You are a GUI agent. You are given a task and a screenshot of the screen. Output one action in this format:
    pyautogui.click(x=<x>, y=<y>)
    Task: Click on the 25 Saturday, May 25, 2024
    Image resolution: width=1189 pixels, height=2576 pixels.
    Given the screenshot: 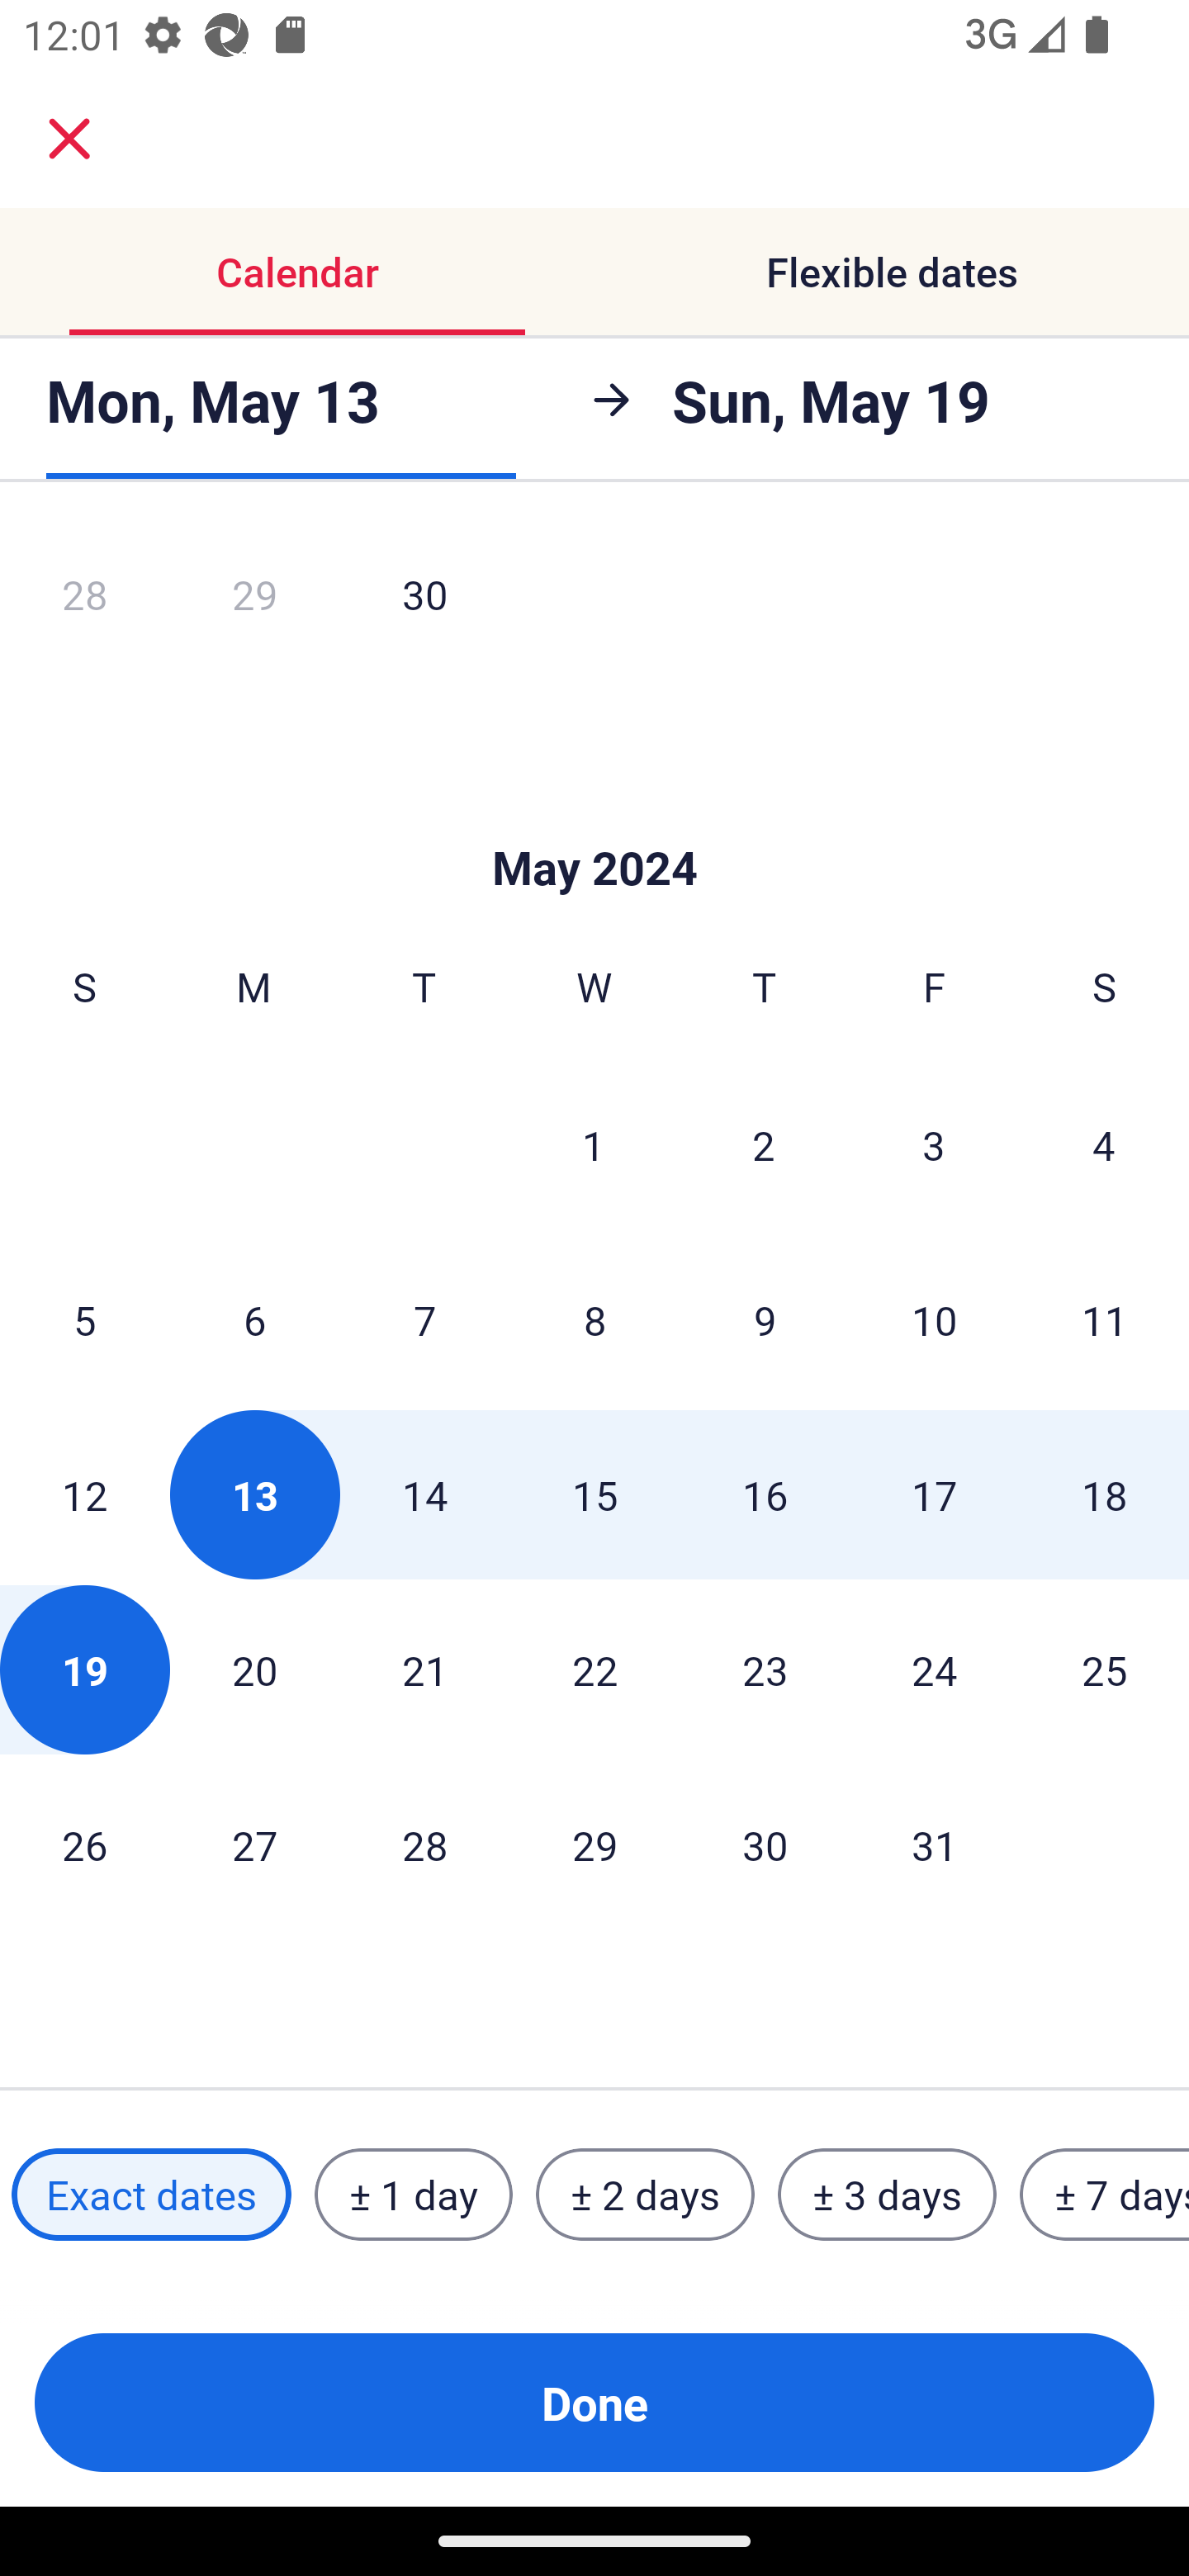 What is the action you would take?
    pyautogui.click(x=1105, y=1669)
    